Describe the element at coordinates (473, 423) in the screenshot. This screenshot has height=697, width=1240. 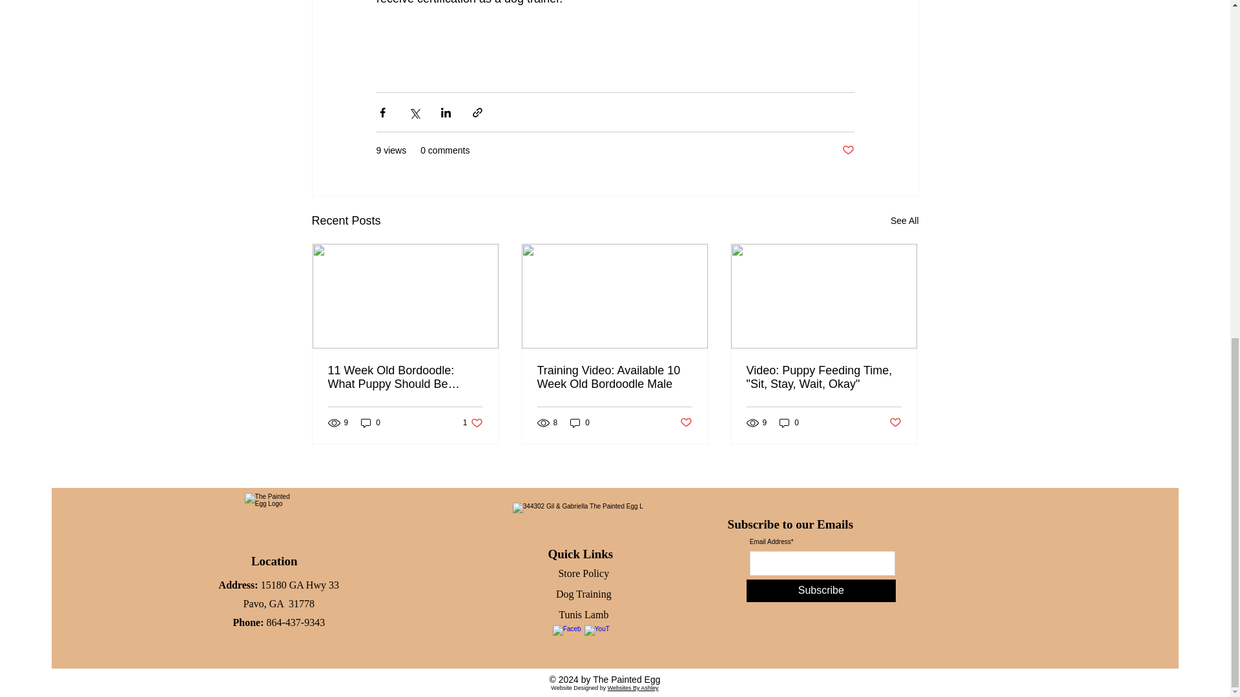
I see `0` at that location.